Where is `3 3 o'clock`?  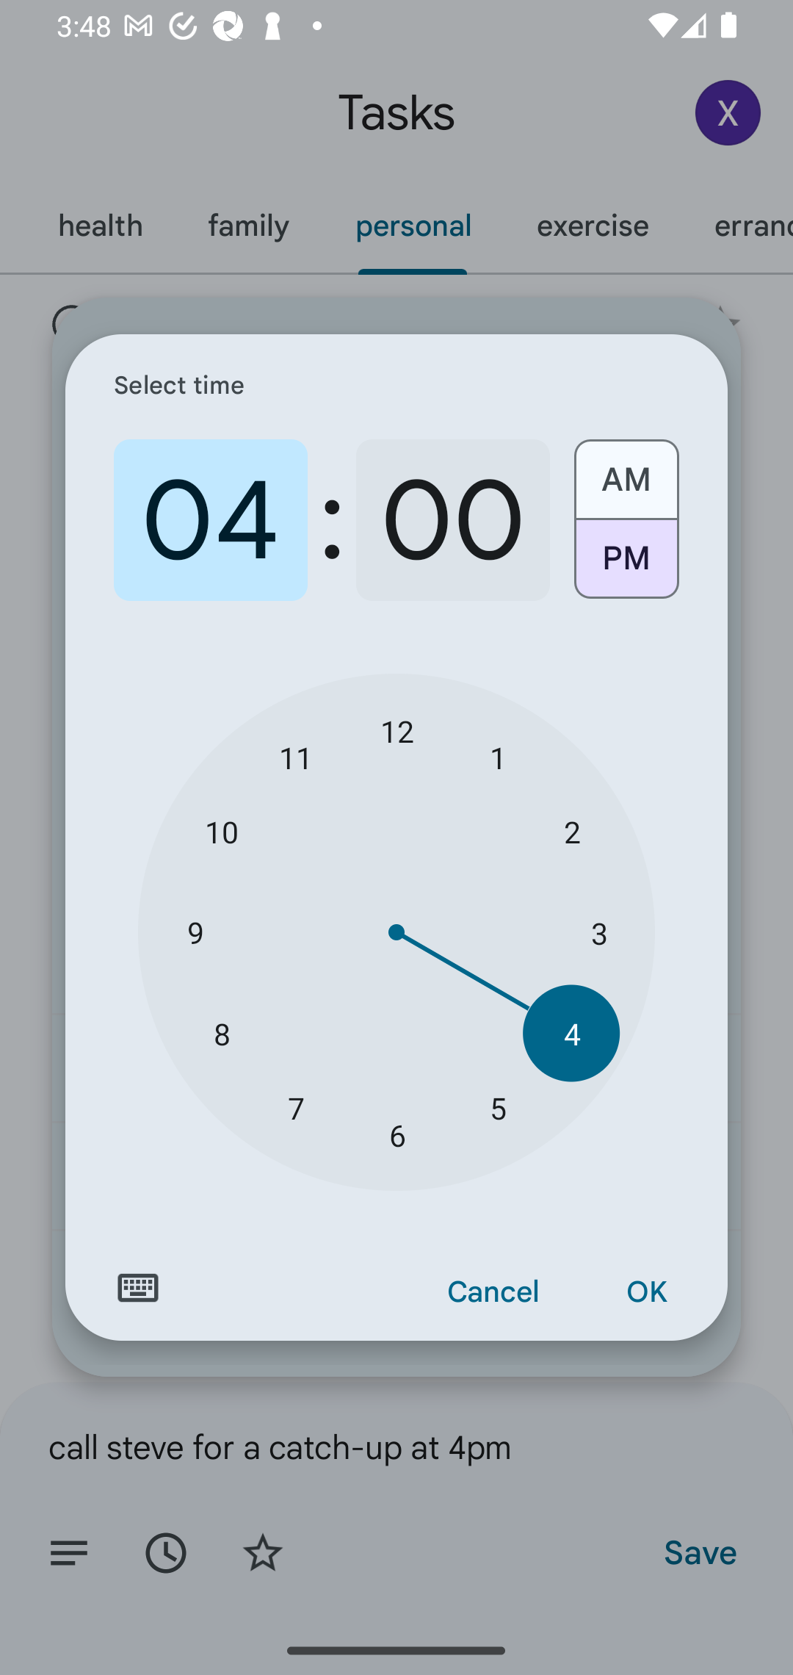
3 3 o'clock is located at coordinates (599, 933).